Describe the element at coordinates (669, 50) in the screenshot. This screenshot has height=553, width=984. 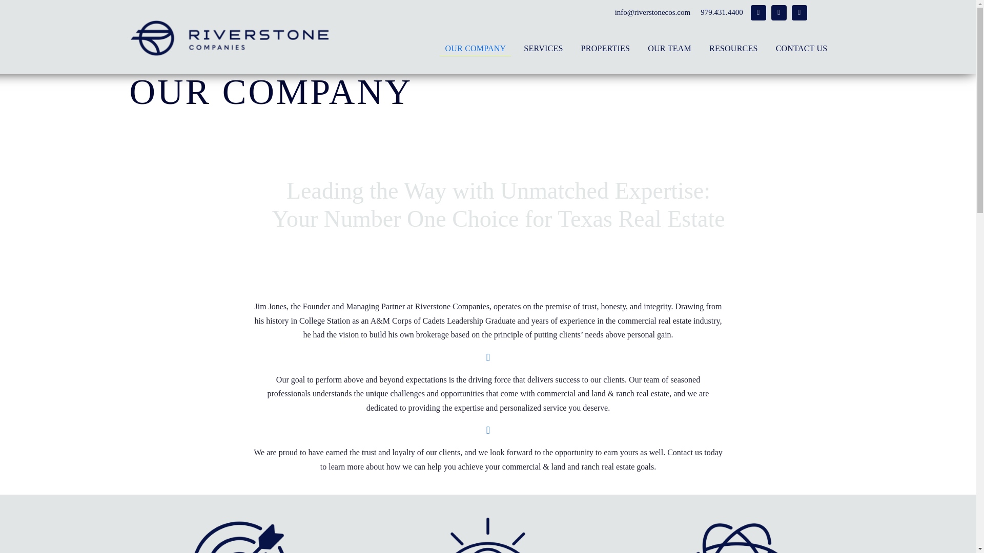
I see `OUR TEAM` at that location.